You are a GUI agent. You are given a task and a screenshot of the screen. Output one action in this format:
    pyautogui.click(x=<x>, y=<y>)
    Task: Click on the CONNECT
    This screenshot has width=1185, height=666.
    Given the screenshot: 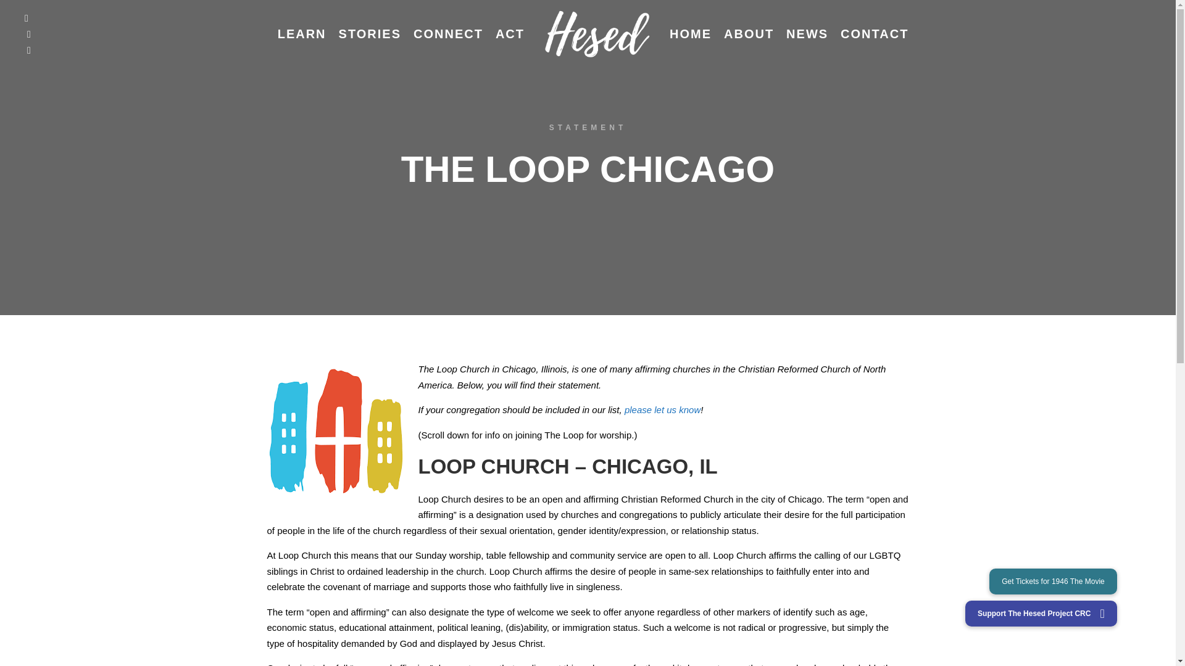 What is the action you would take?
    pyautogui.click(x=448, y=35)
    